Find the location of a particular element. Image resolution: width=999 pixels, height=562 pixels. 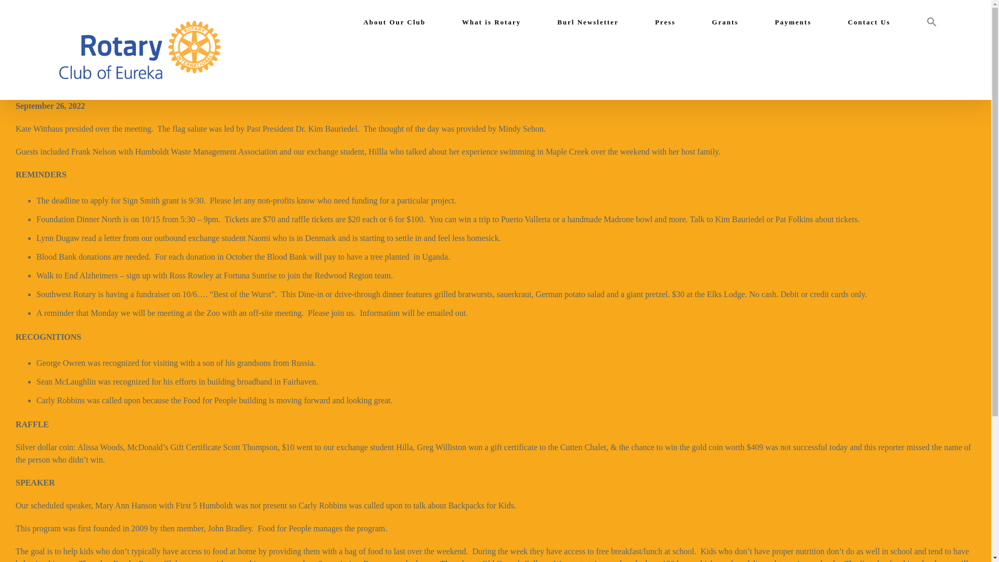

About Our Club is located at coordinates (394, 22).